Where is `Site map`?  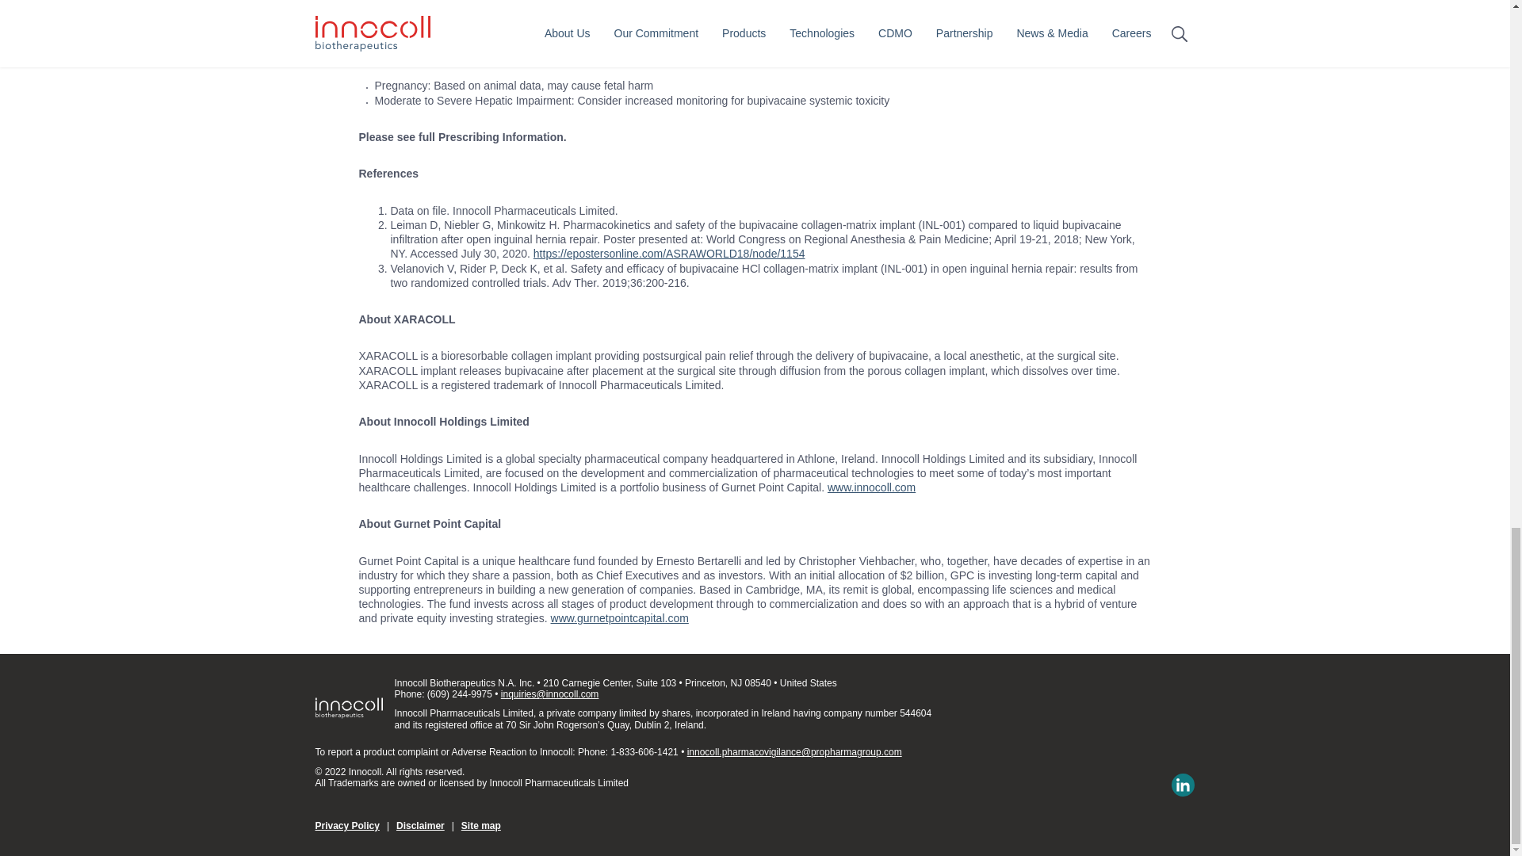
Site map is located at coordinates (480, 825).